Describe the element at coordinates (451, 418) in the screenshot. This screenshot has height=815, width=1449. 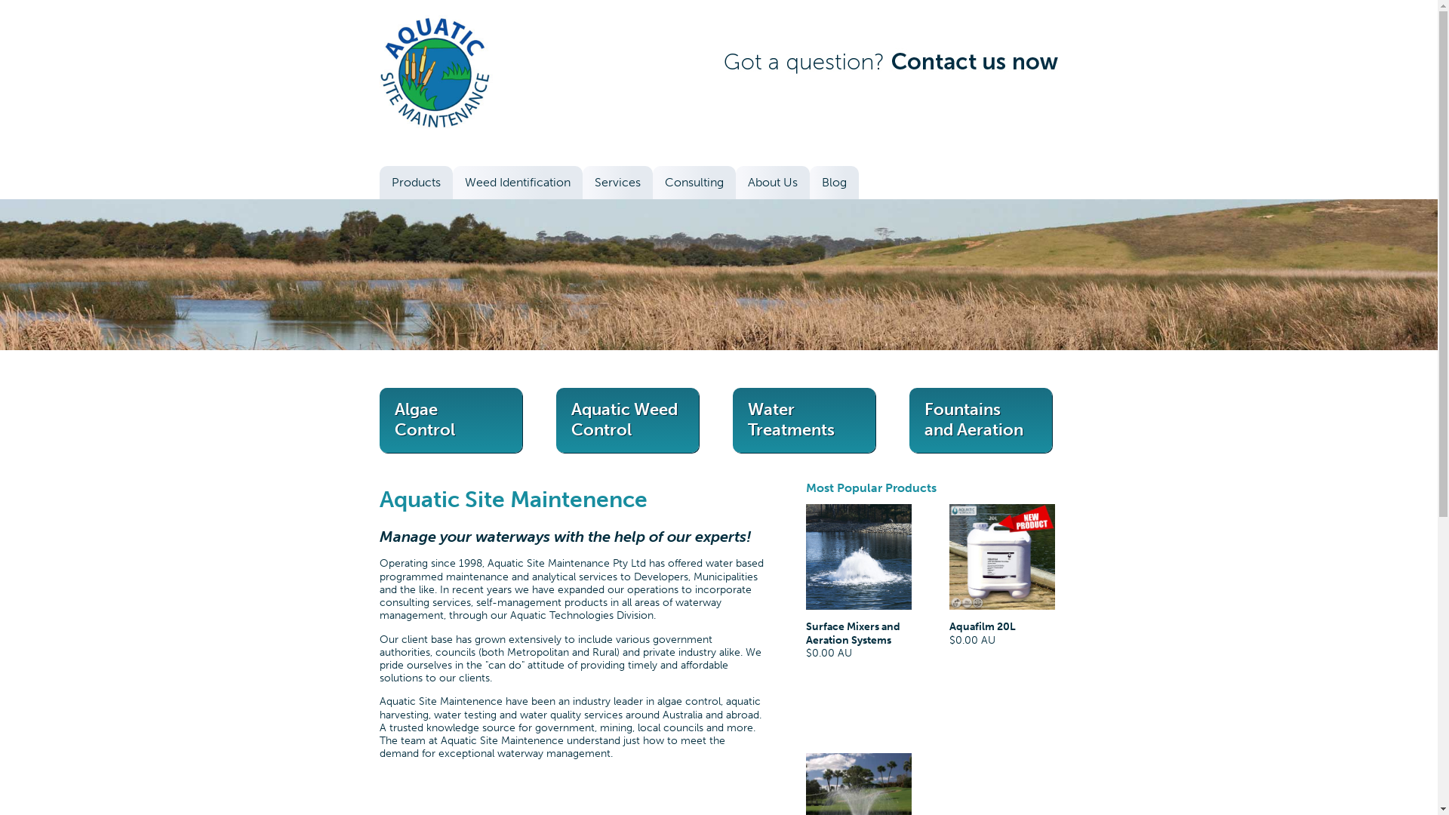
I see `Algae
Control` at that location.